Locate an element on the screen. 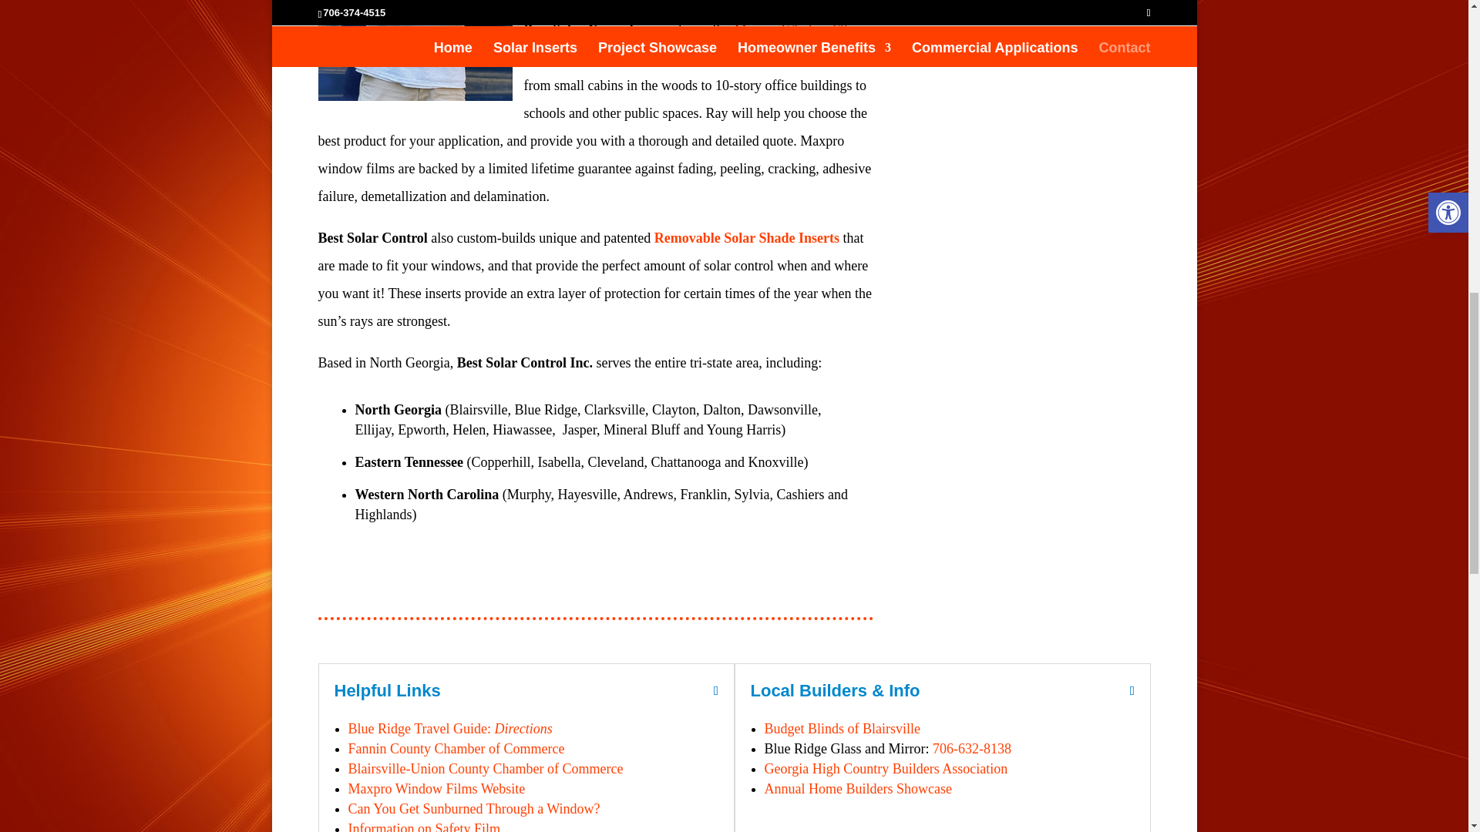  Maxpro Window Films is located at coordinates (799, 29).